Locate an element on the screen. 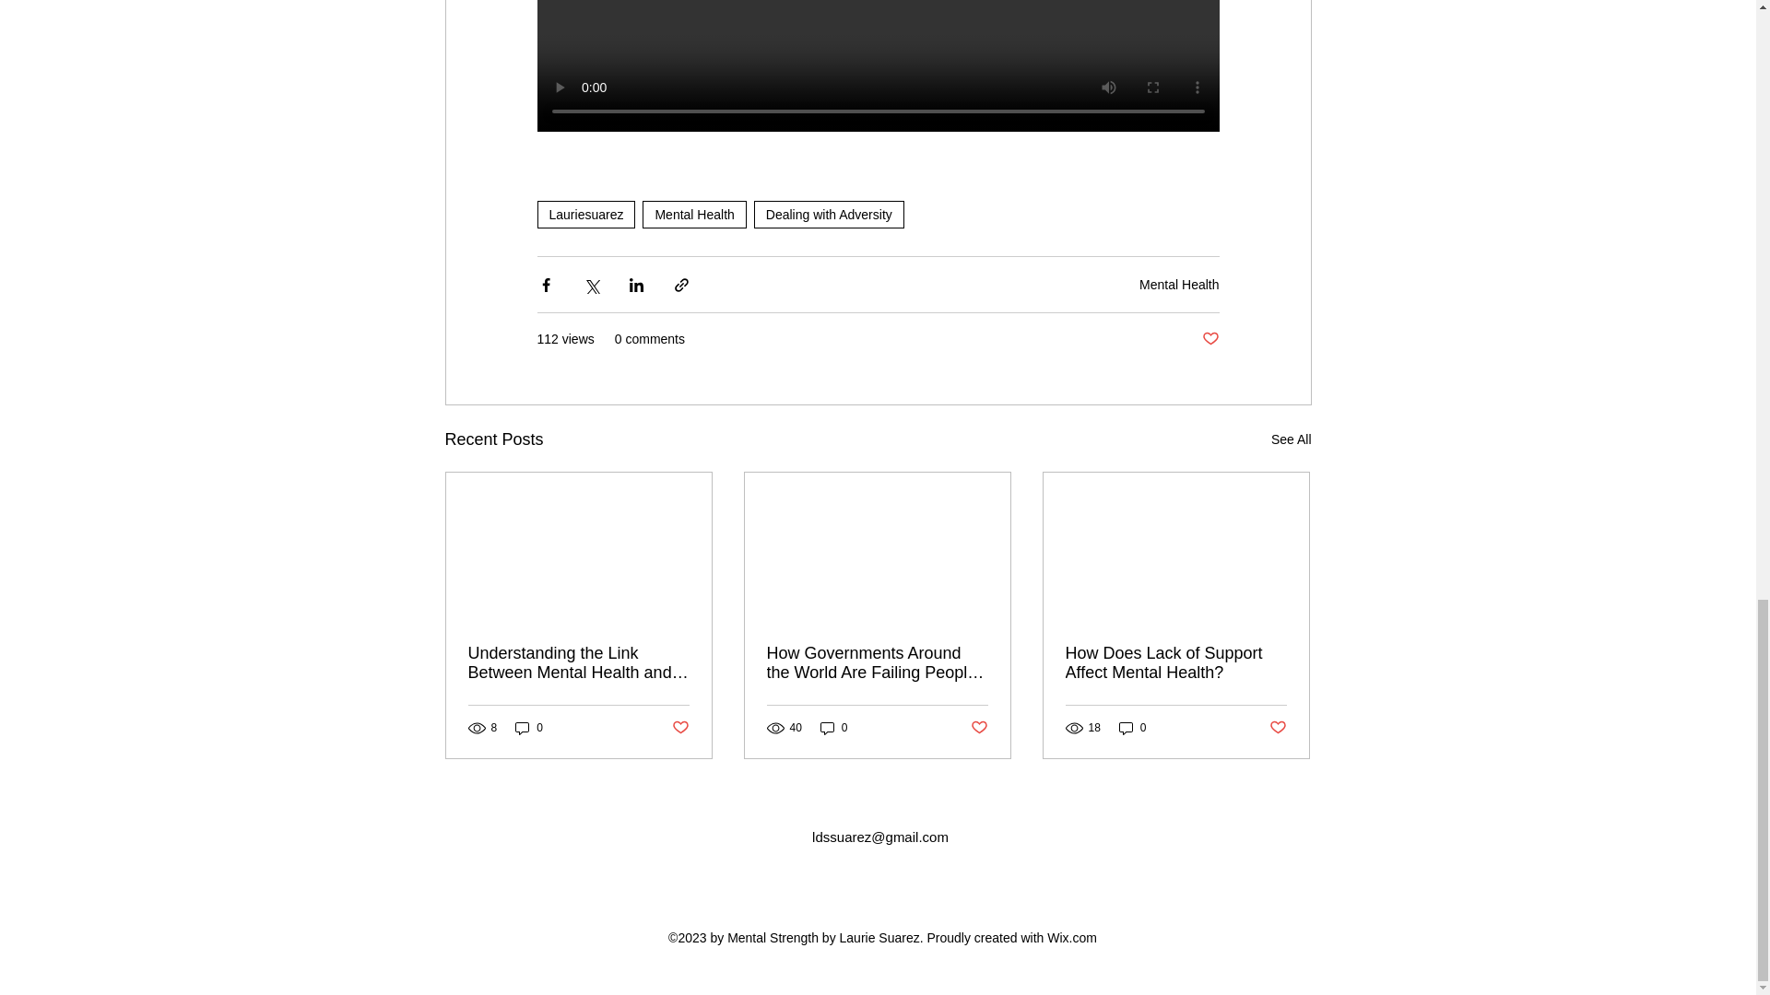  See All is located at coordinates (1291, 440).